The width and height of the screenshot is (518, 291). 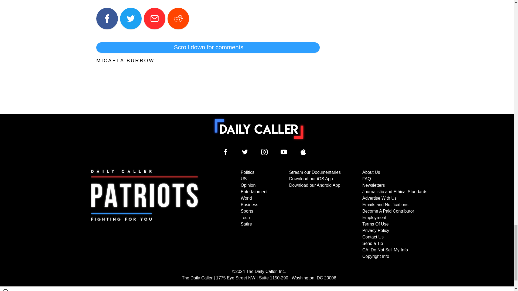 I want to click on Daily Caller YouTube, so click(x=303, y=152).